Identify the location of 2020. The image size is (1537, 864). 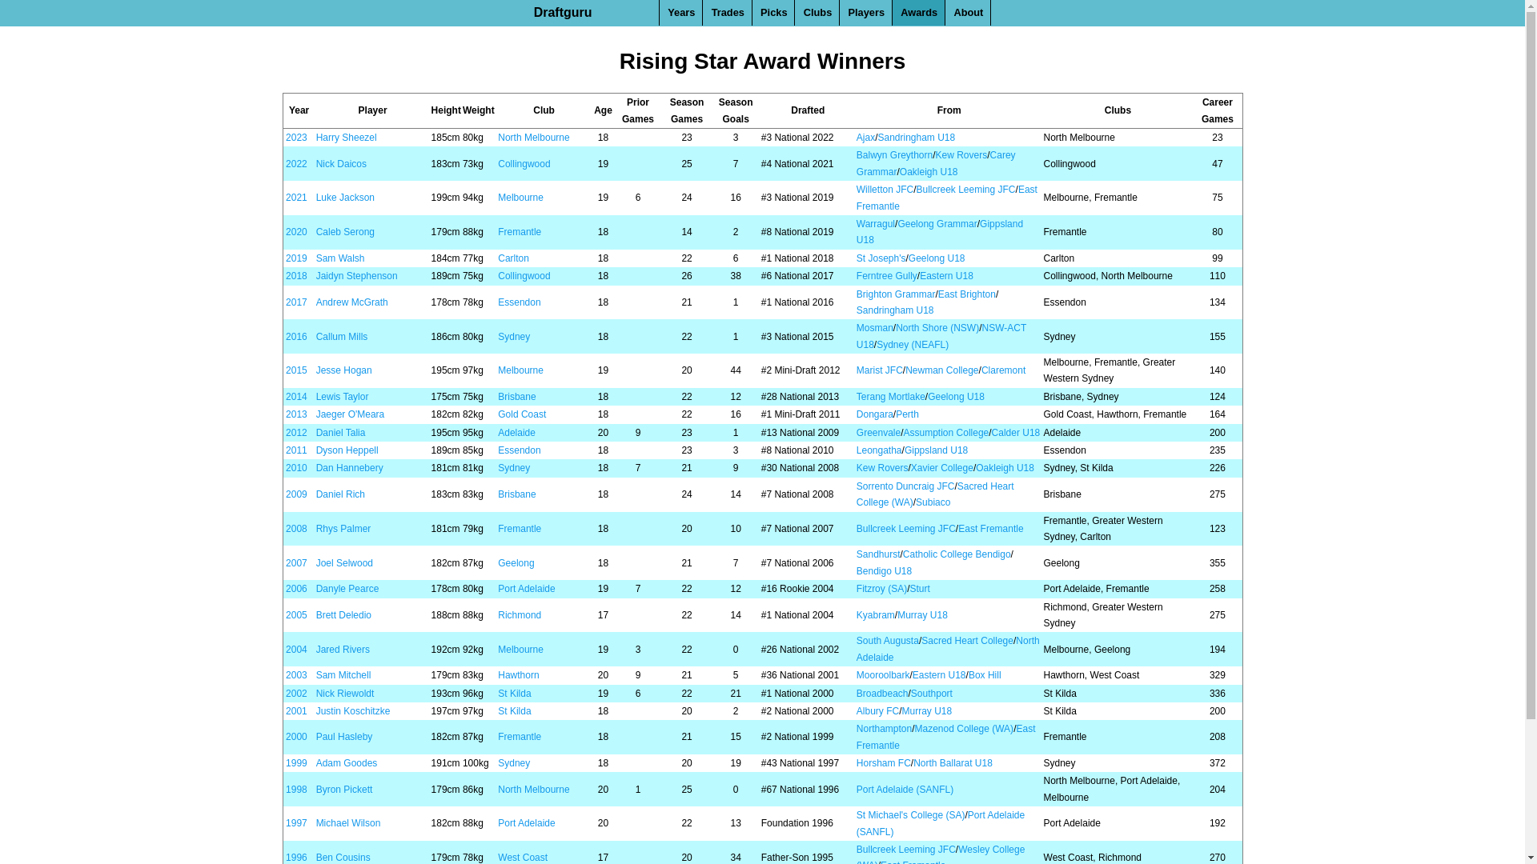
(296, 232).